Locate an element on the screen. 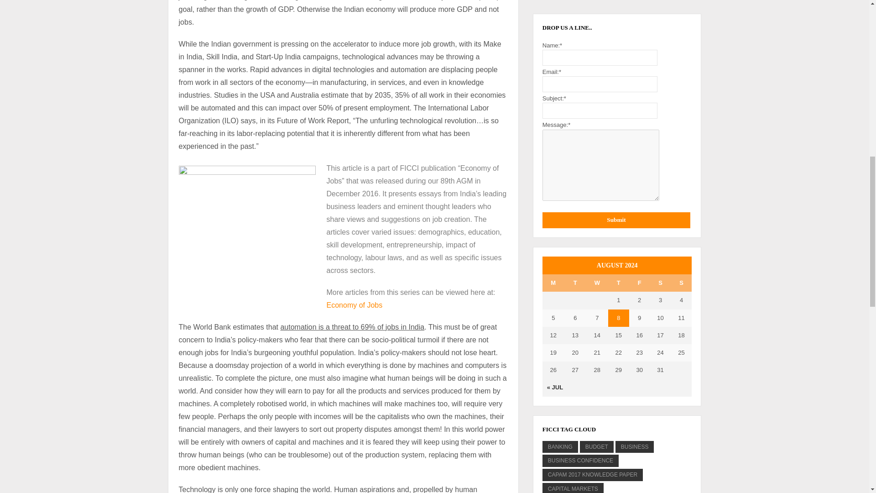 The image size is (876, 493). Submit is located at coordinates (616, 220).